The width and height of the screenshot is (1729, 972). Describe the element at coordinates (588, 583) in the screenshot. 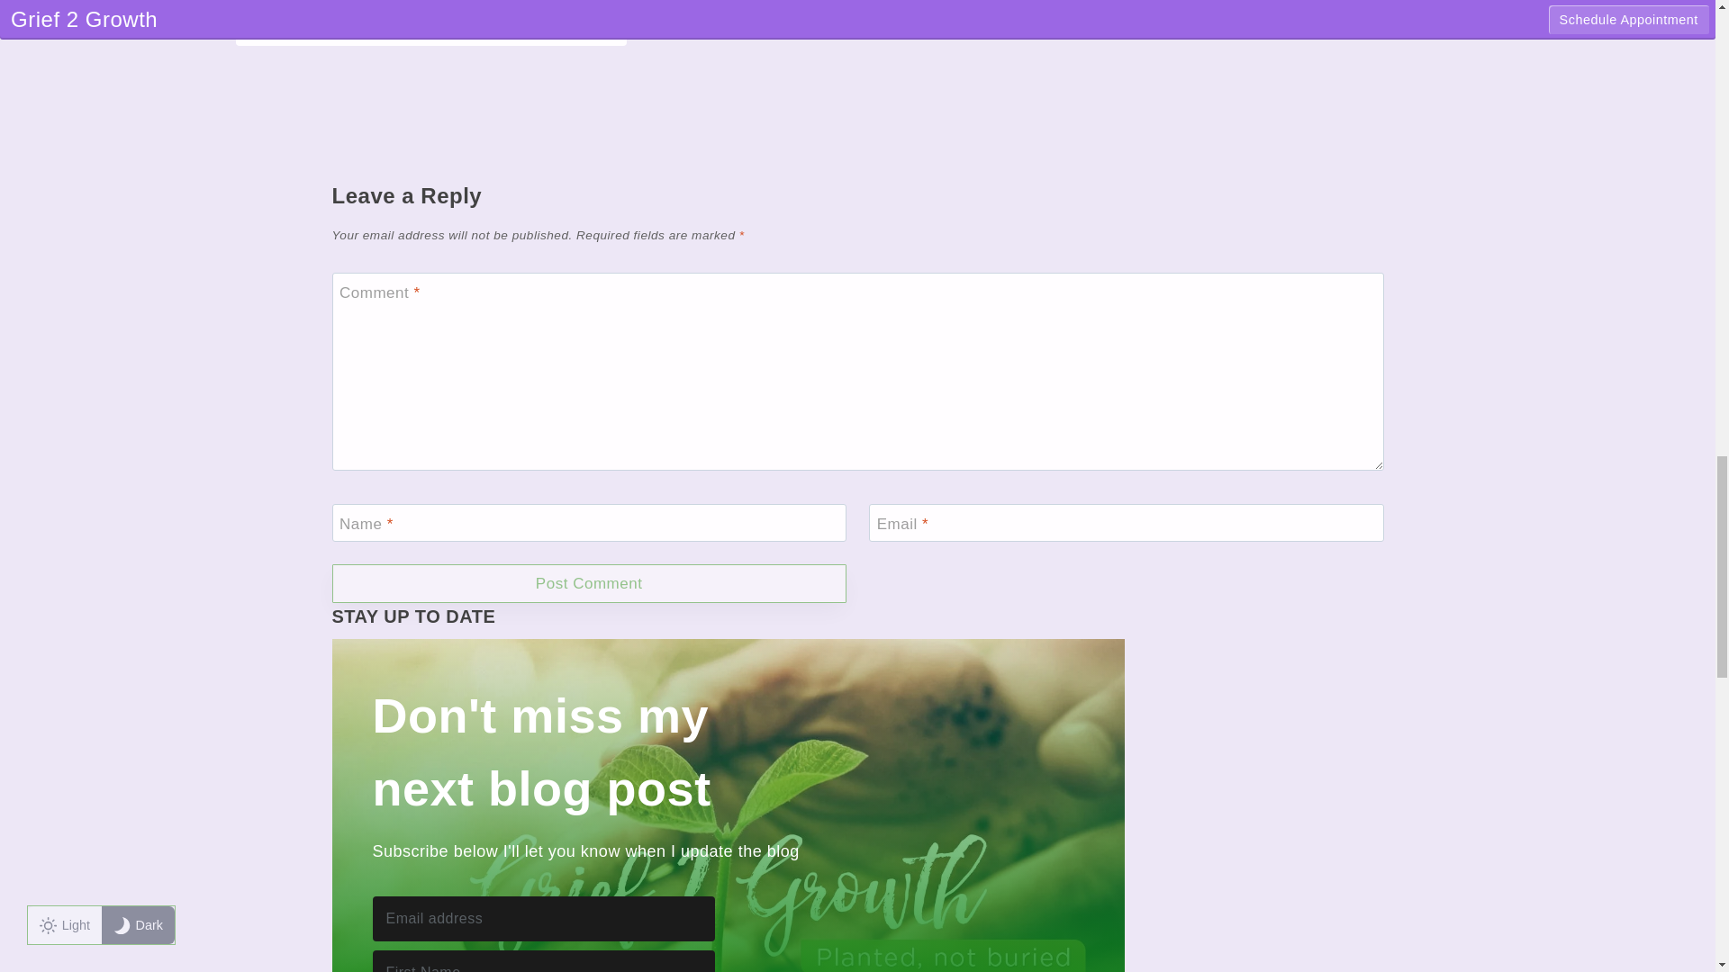

I see `Post Comment` at that location.